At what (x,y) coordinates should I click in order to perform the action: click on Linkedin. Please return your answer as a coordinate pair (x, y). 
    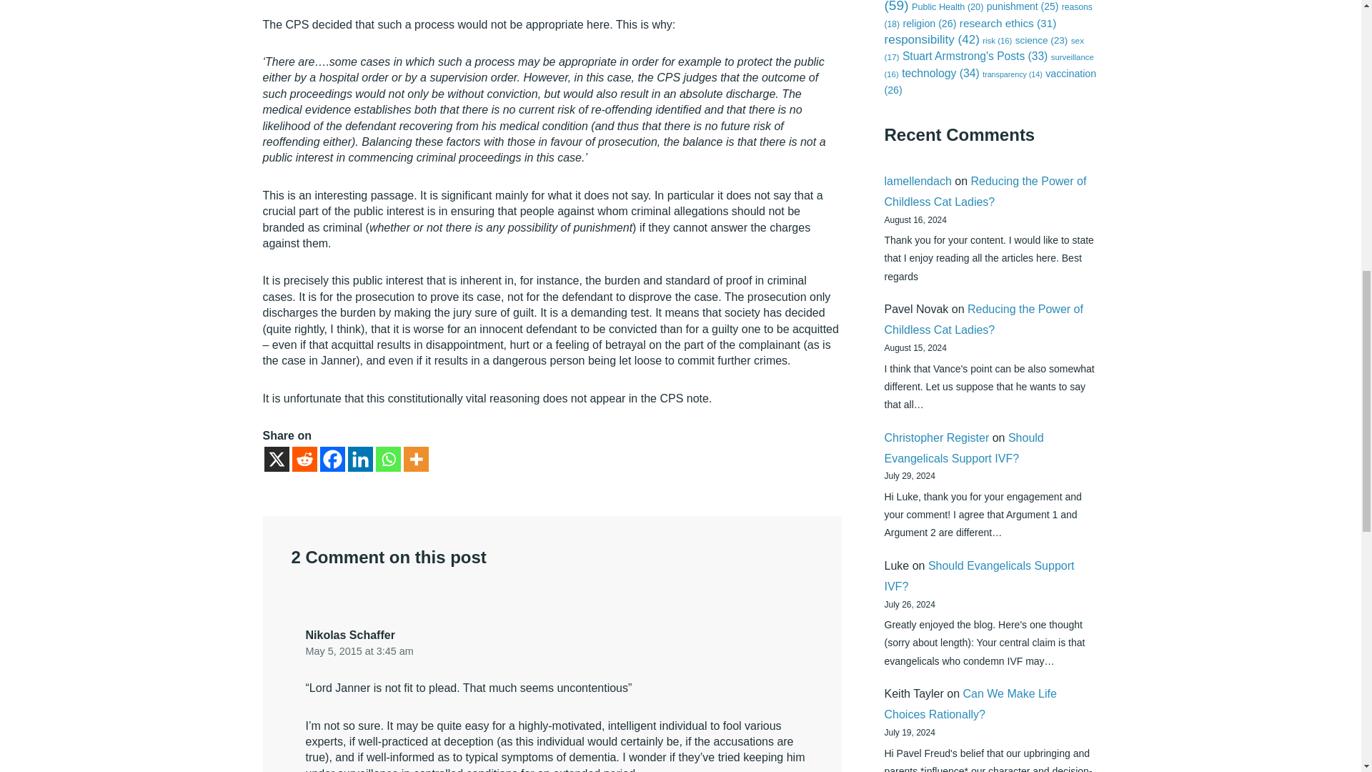
    Looking at the image, I should click on (359, 459).